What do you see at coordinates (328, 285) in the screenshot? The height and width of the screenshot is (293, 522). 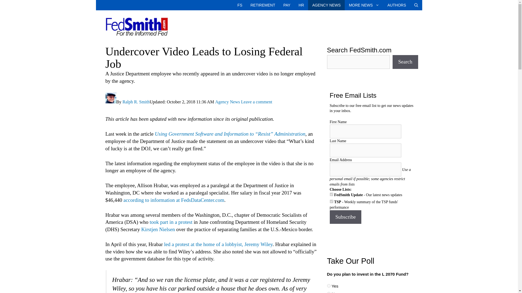 I see `2329` at bounding box center [328, 285].